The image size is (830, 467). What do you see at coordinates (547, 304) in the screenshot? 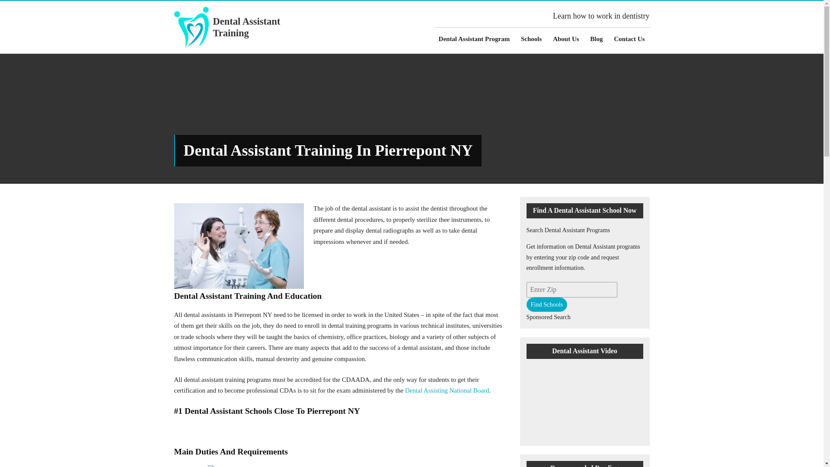
I see `Find Schools` at bounding box center [547, 304].